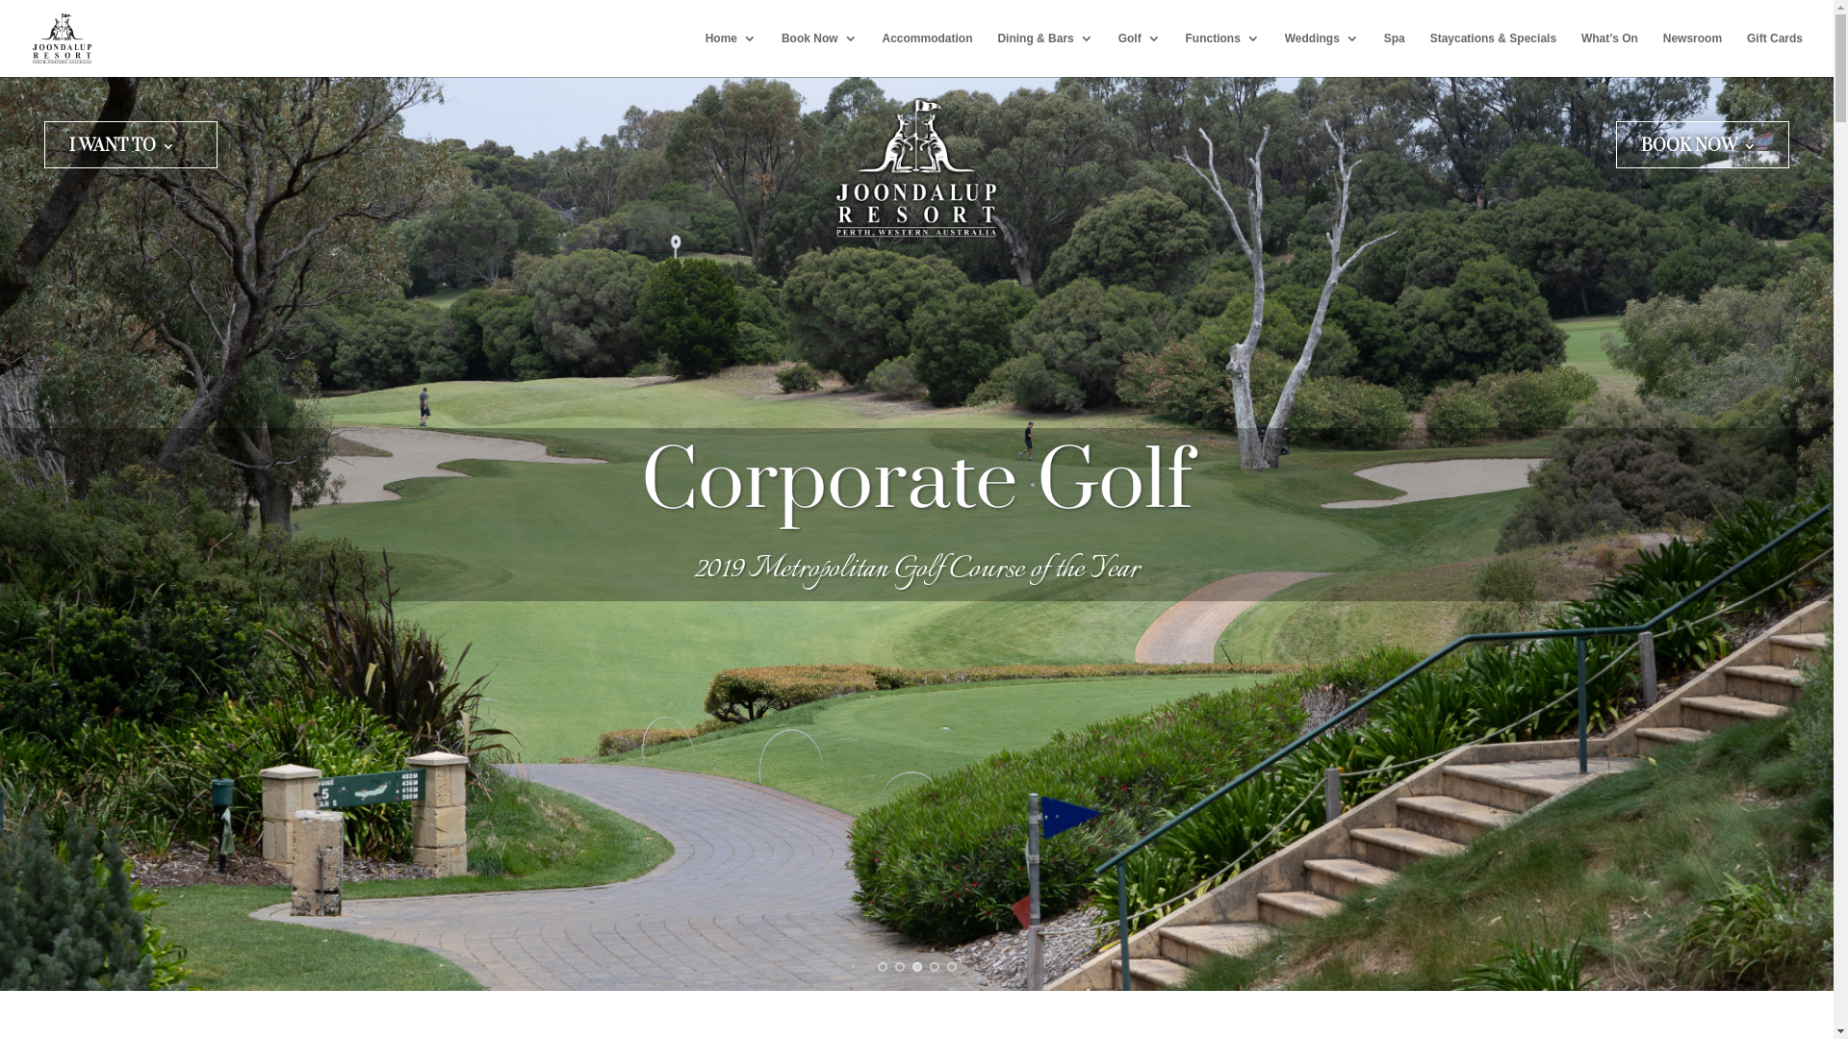 The width and height of the screenshot is (1848, 1039). I want to click on Joondalup Resort - Logo - Primary, so click(916, 168).